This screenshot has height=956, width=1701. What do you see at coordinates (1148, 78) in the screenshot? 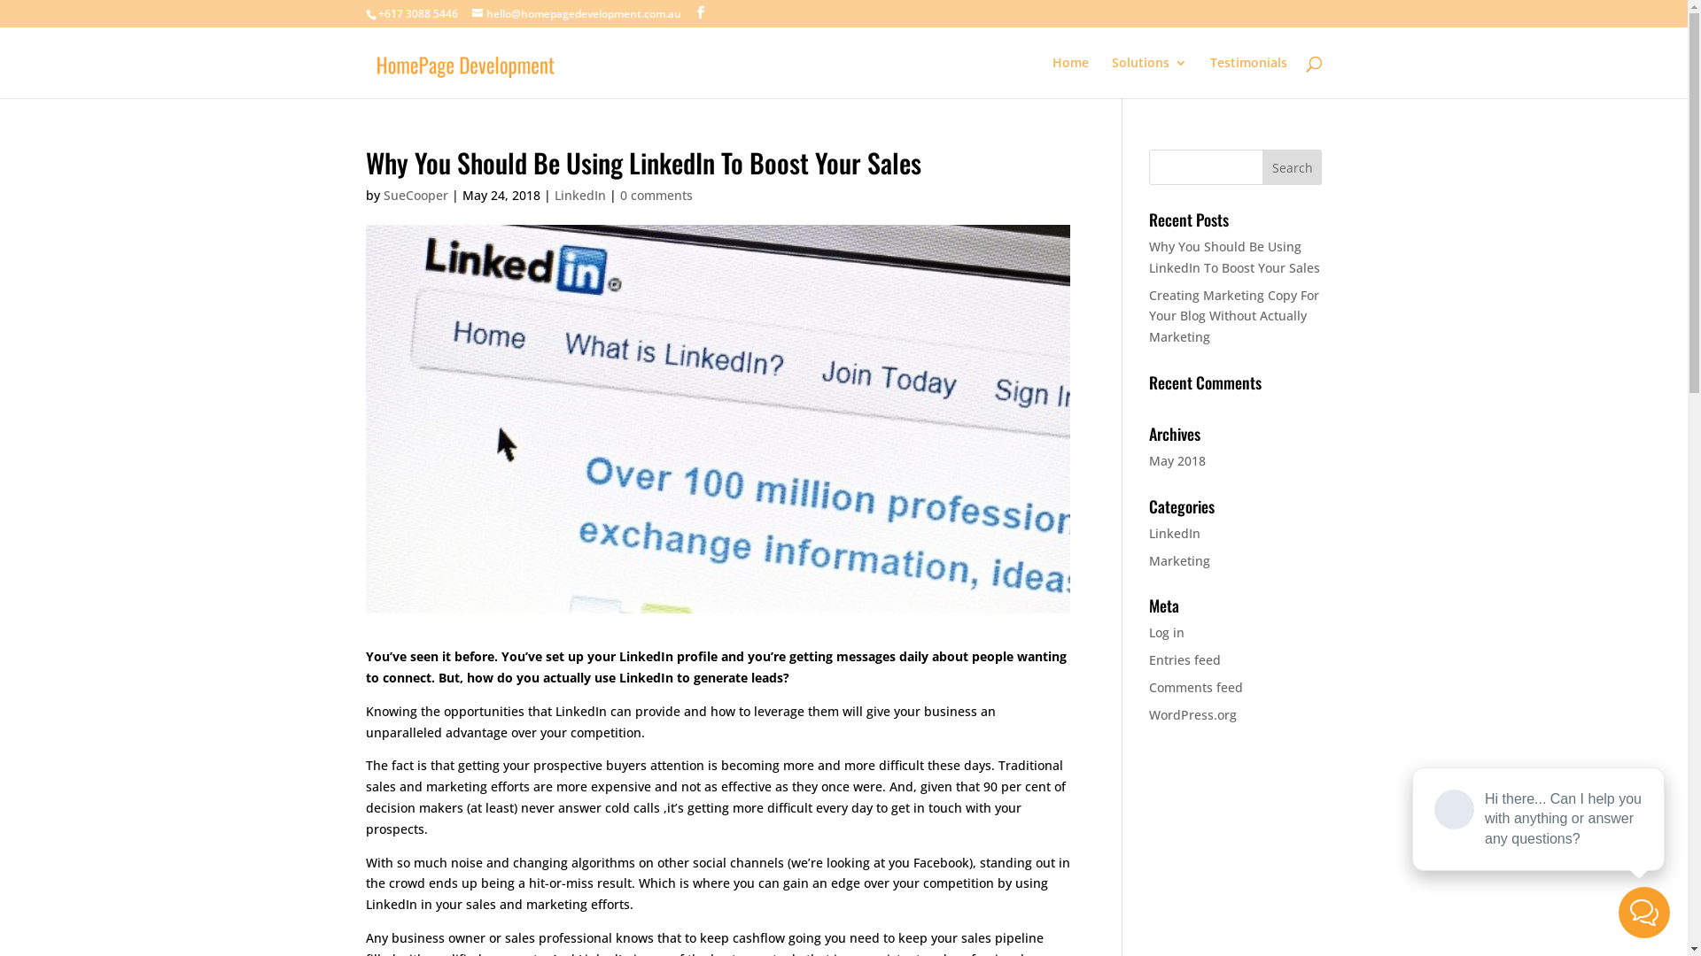
I see `Solutions` at bounding box center [1148, 78].